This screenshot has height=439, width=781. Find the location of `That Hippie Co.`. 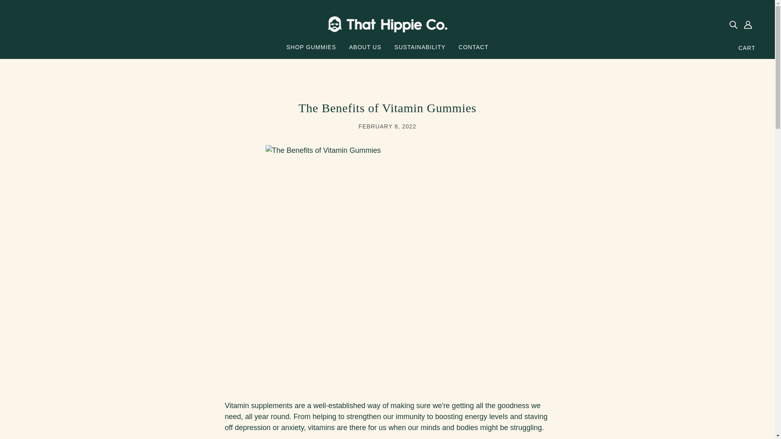

That Hippie Co. is located at coordinates (387, 24).